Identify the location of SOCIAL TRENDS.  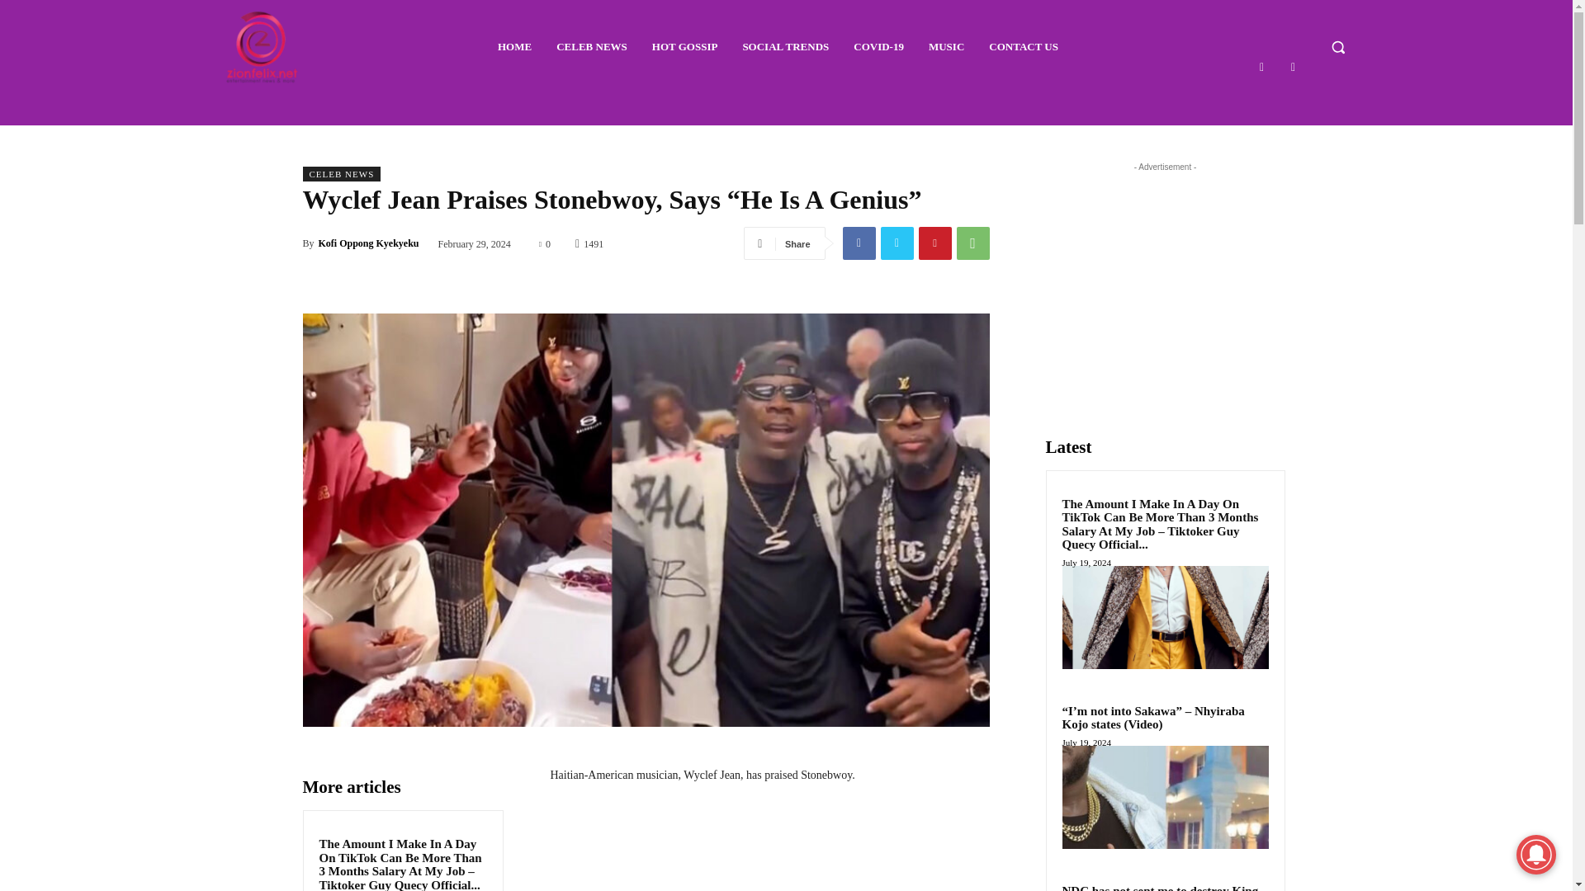
(784, 47).